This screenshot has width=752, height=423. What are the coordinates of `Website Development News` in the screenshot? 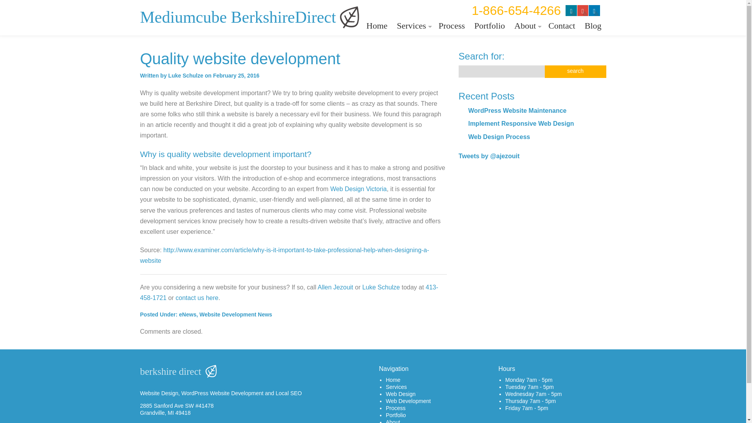 It's located at (236, 314).